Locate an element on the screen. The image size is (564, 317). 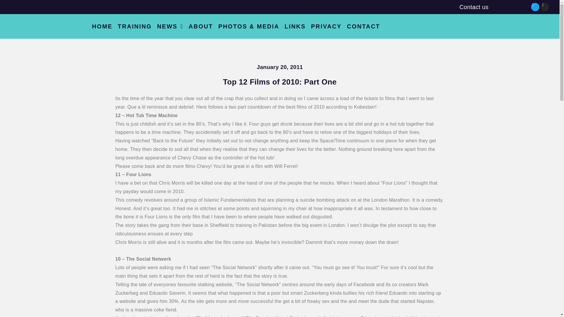
TRAINING is located at coordinates (135, 26).